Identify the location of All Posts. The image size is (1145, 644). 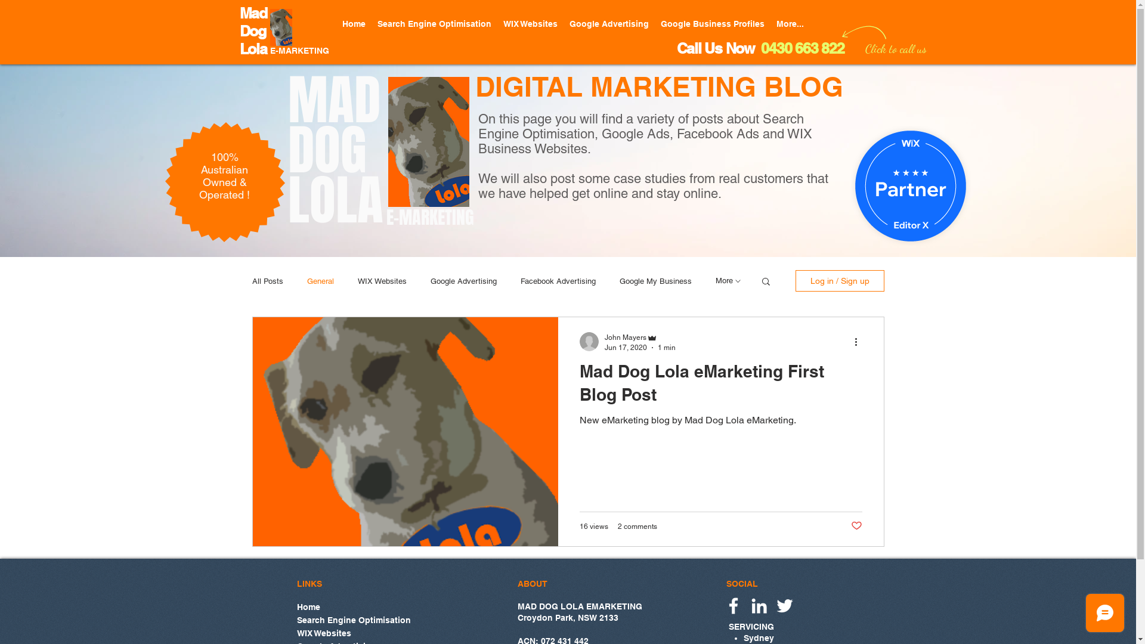
(267, 281).